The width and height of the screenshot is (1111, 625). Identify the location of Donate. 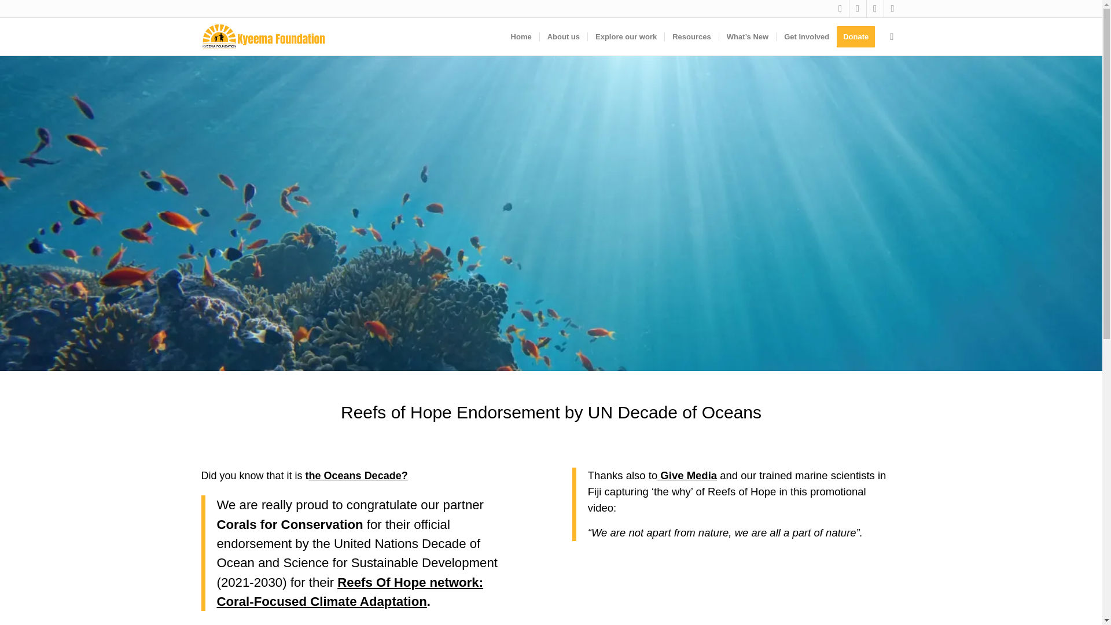
(859, 37).